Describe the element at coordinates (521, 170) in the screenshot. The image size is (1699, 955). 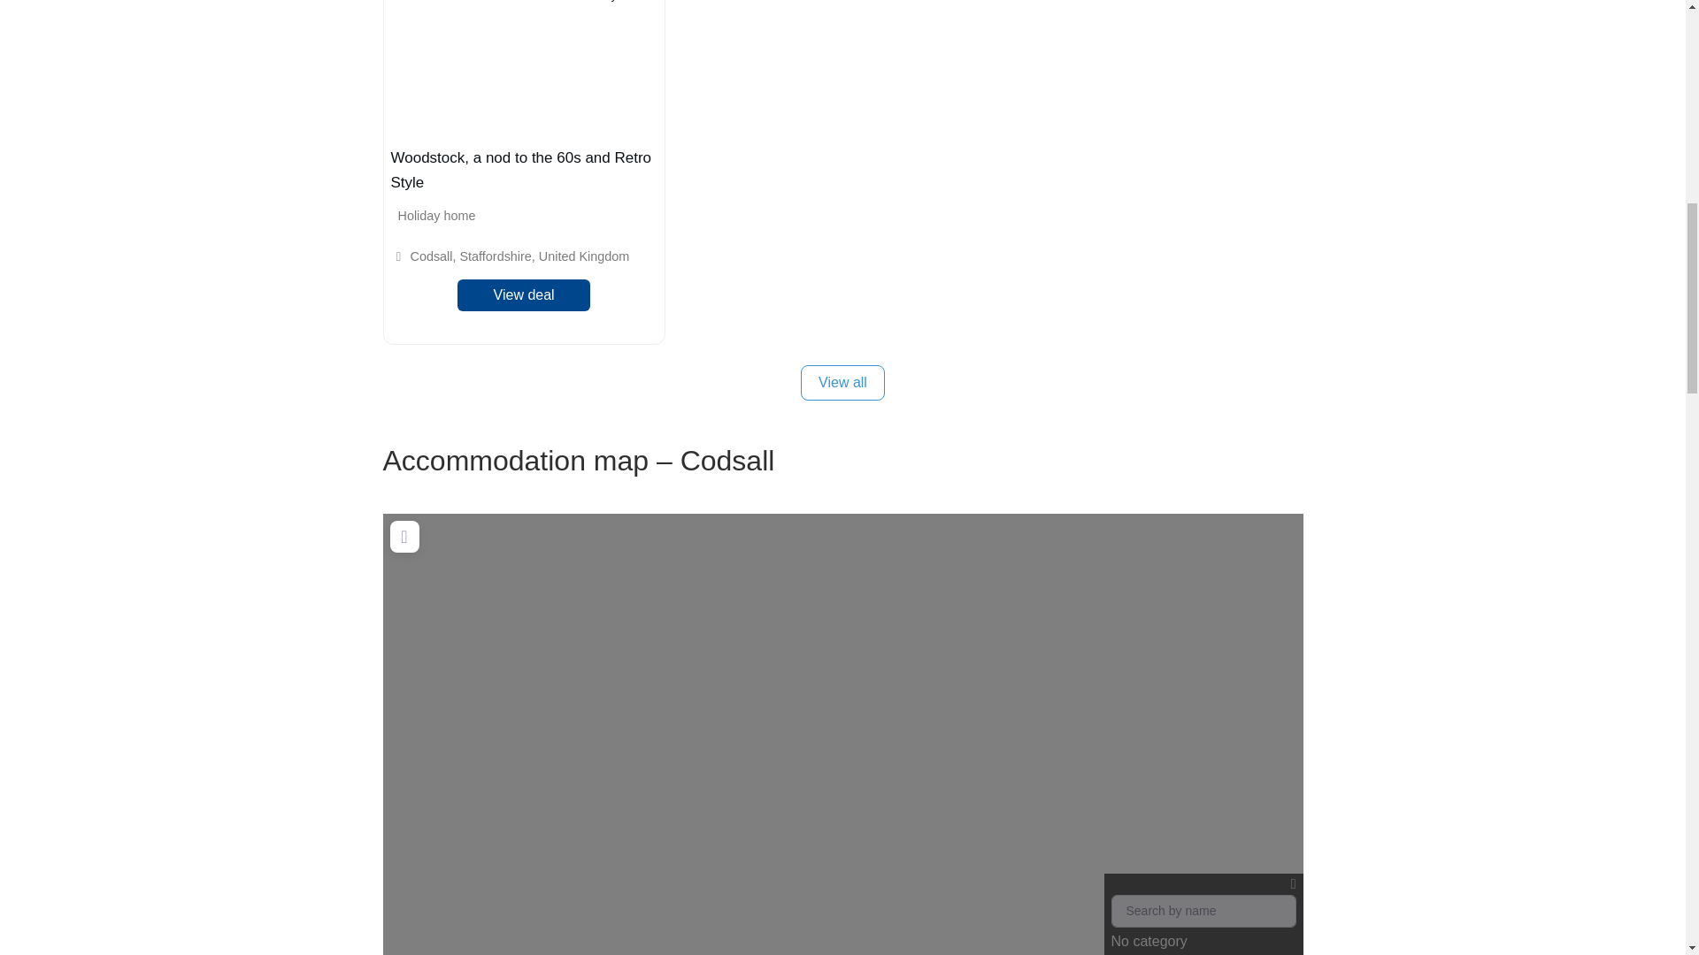
I see `View: Woodstock, a nod to the 60s and Retro Style` at that location.